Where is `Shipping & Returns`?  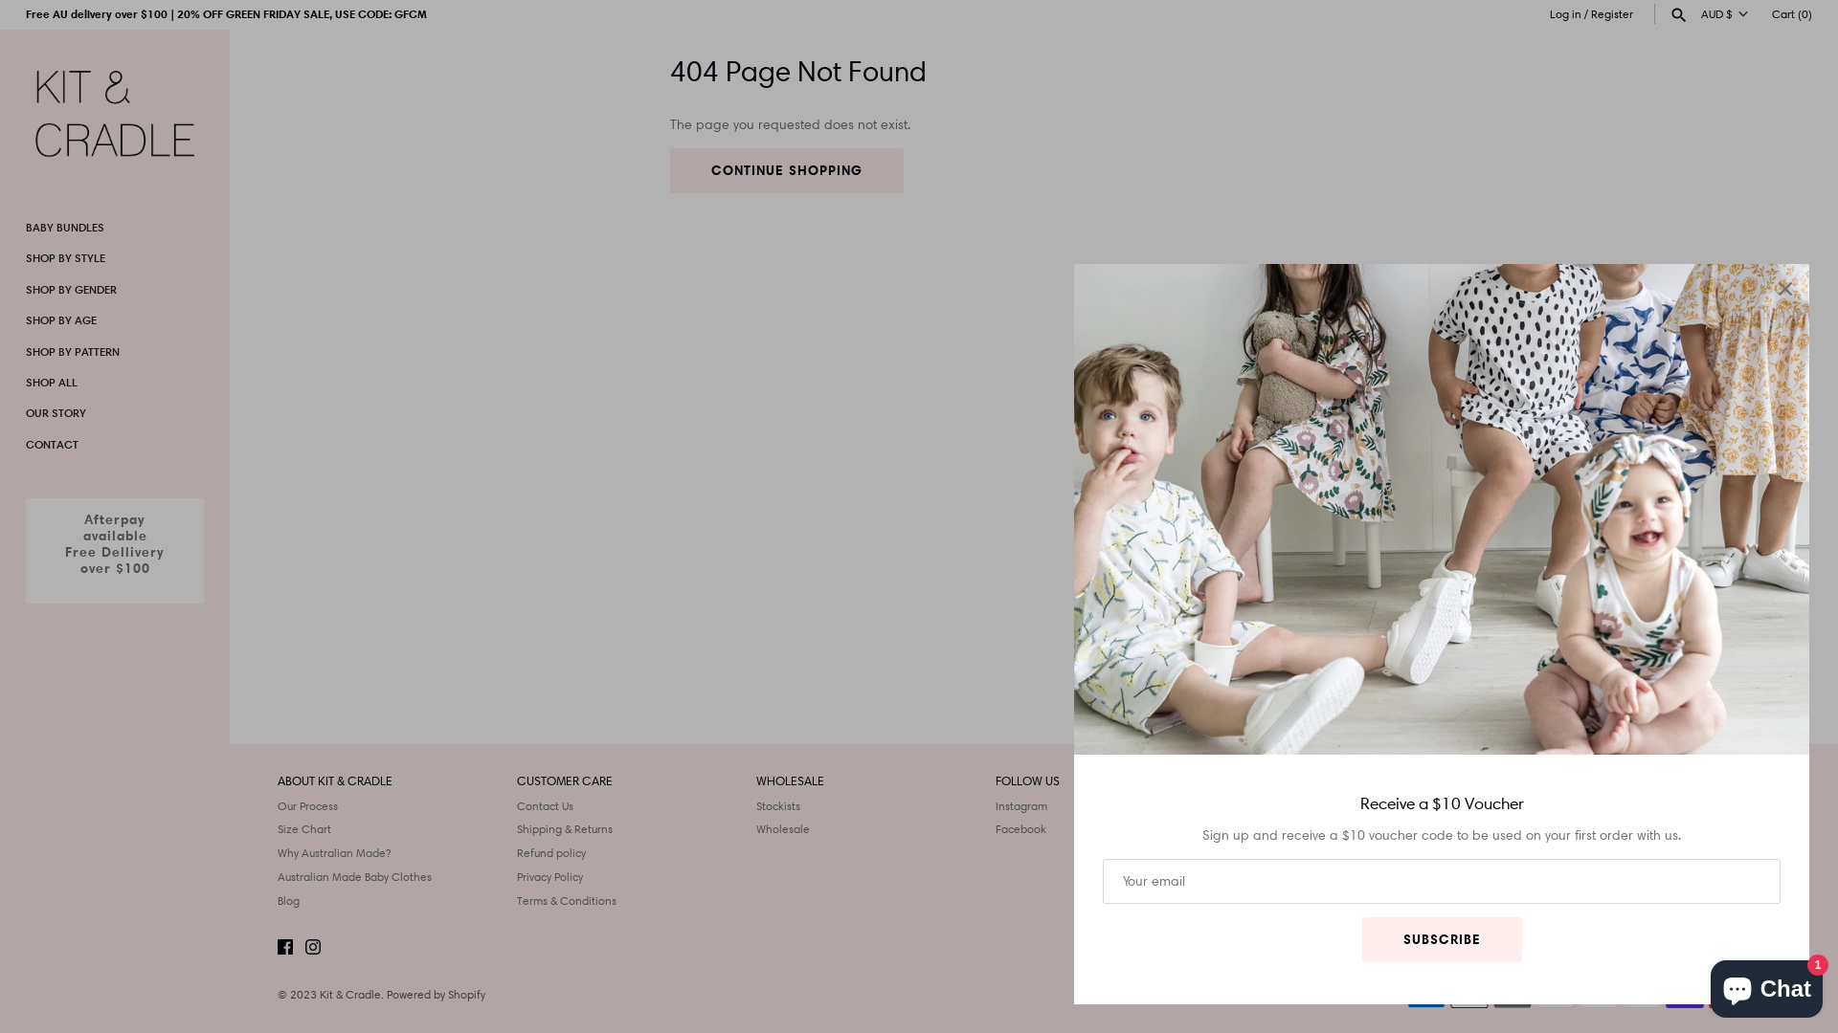 Shipping & Returns is located at coordinates (565, 828).